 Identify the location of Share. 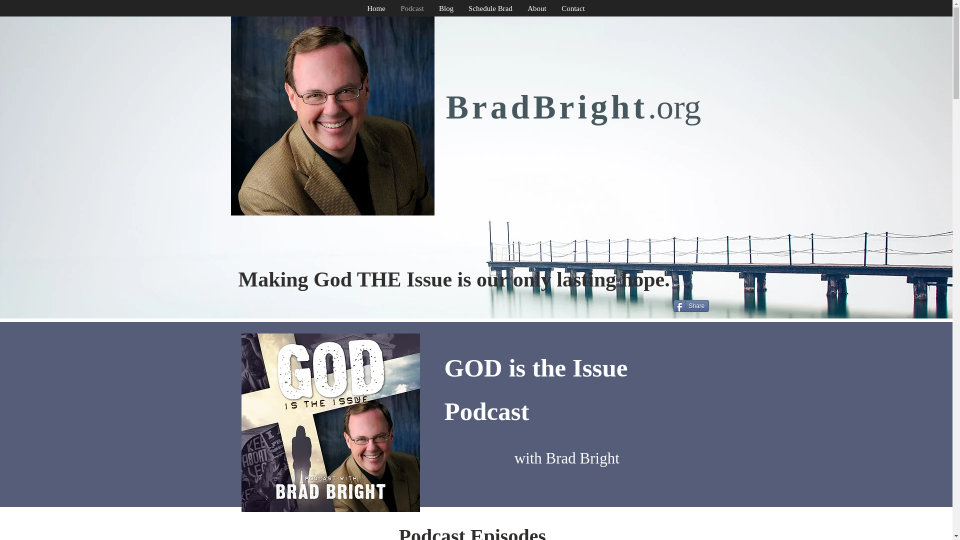
(690, 306).